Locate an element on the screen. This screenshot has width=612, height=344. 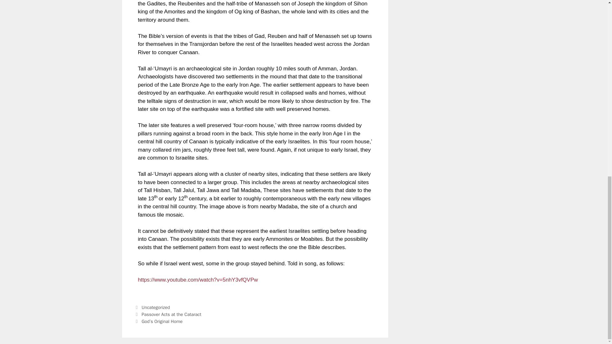
Passover Acts at the Cataract is located at coordinates (171, 314).